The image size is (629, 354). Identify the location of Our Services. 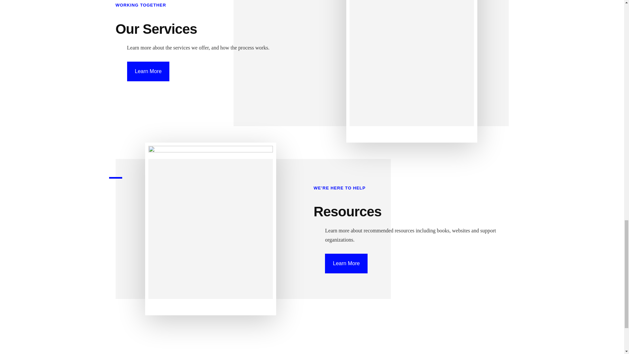
(156, 29).